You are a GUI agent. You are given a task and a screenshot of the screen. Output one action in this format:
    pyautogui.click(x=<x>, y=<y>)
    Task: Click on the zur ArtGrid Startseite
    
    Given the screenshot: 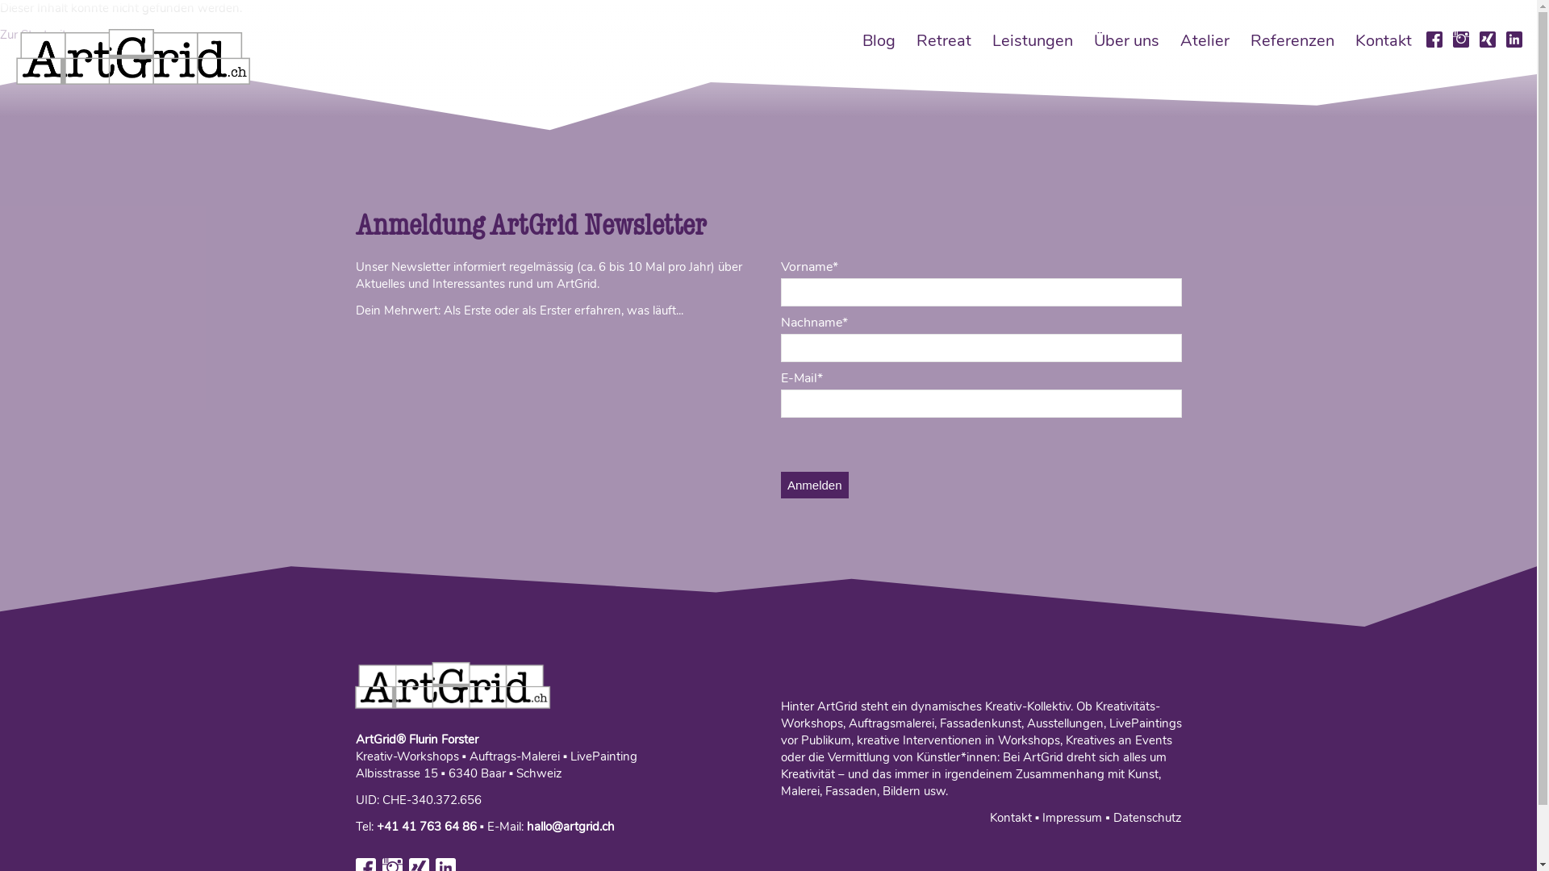 What is the action you would take?
    pyautogui.click(x=133, y=58)
    